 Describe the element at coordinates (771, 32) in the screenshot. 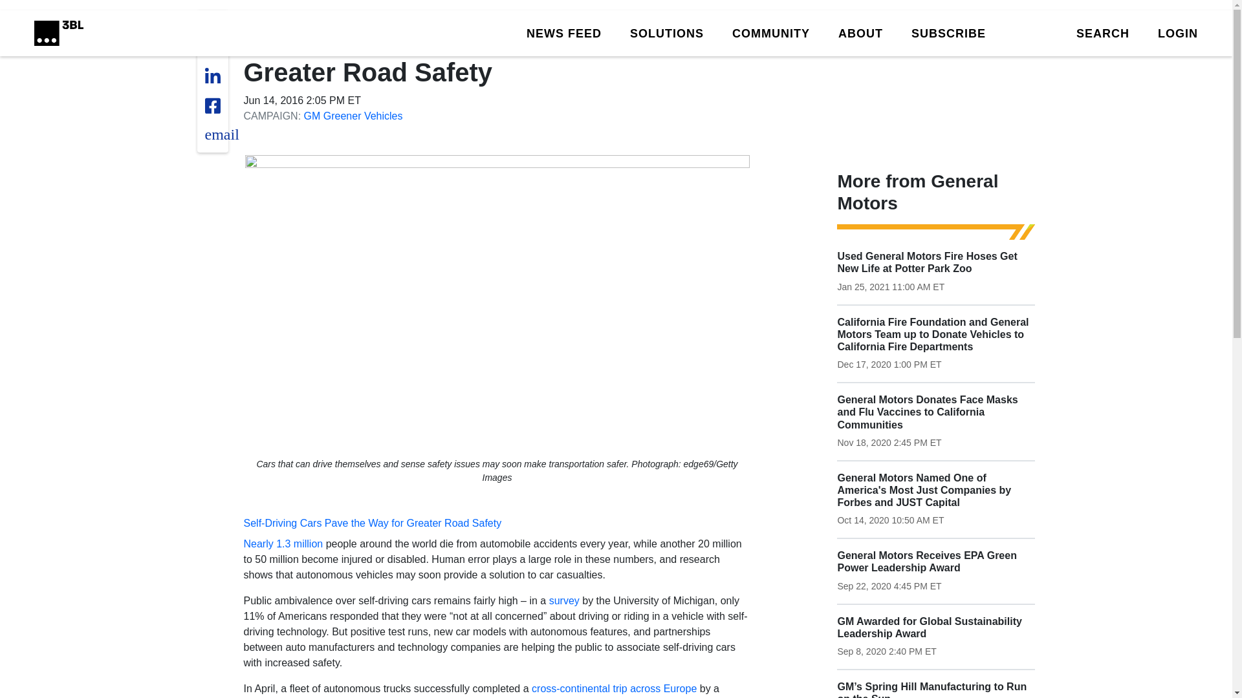

I see `COMMUNITY` at that location.